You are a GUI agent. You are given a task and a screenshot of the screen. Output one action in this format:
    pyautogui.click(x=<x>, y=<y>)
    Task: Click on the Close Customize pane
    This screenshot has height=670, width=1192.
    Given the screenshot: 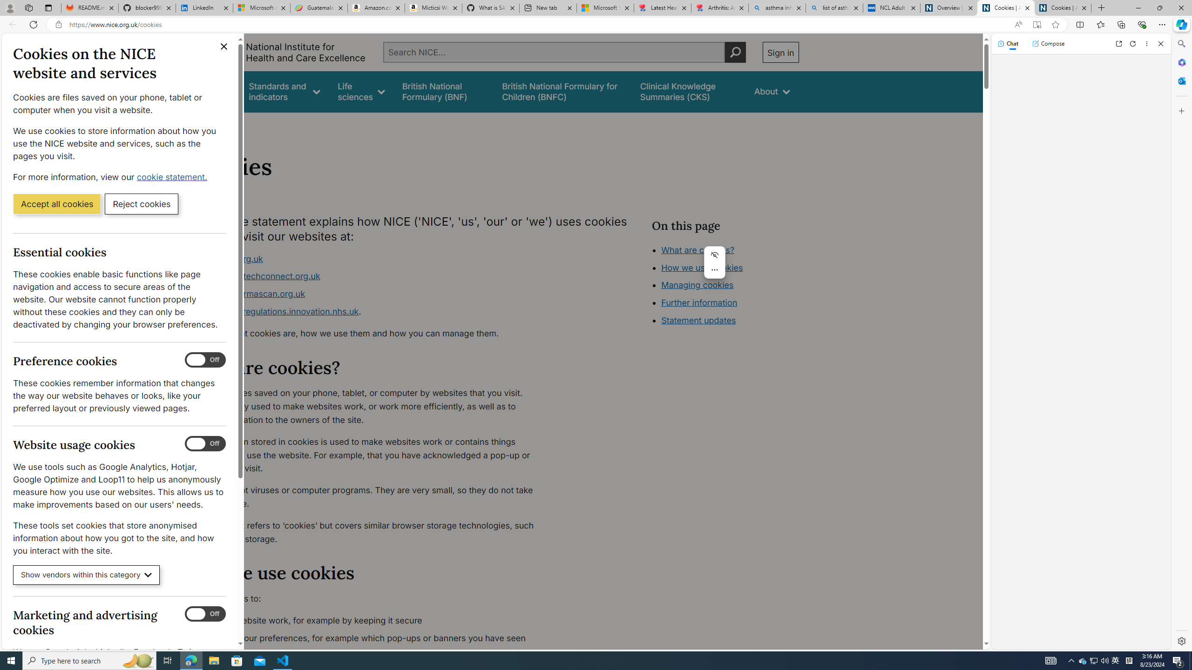 What is the action you would take?
    pyautogui.click(x=1181, y=111)
    